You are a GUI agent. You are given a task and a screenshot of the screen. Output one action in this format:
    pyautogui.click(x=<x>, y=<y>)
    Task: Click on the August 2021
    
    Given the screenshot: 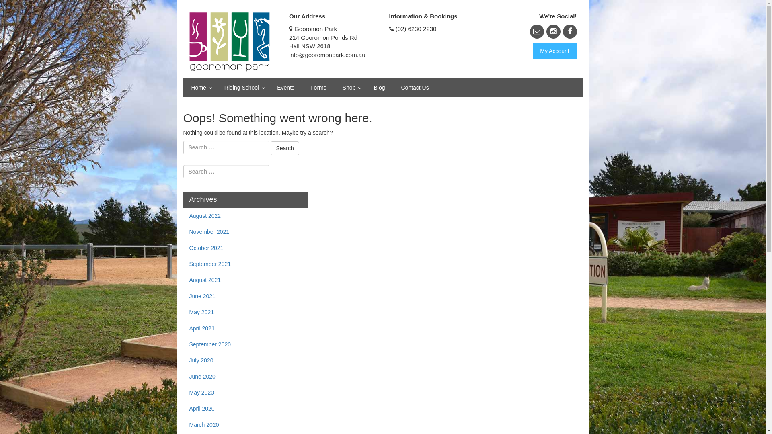 What is the action you would take?
    pyautogui.click(x=246, y=280)
    